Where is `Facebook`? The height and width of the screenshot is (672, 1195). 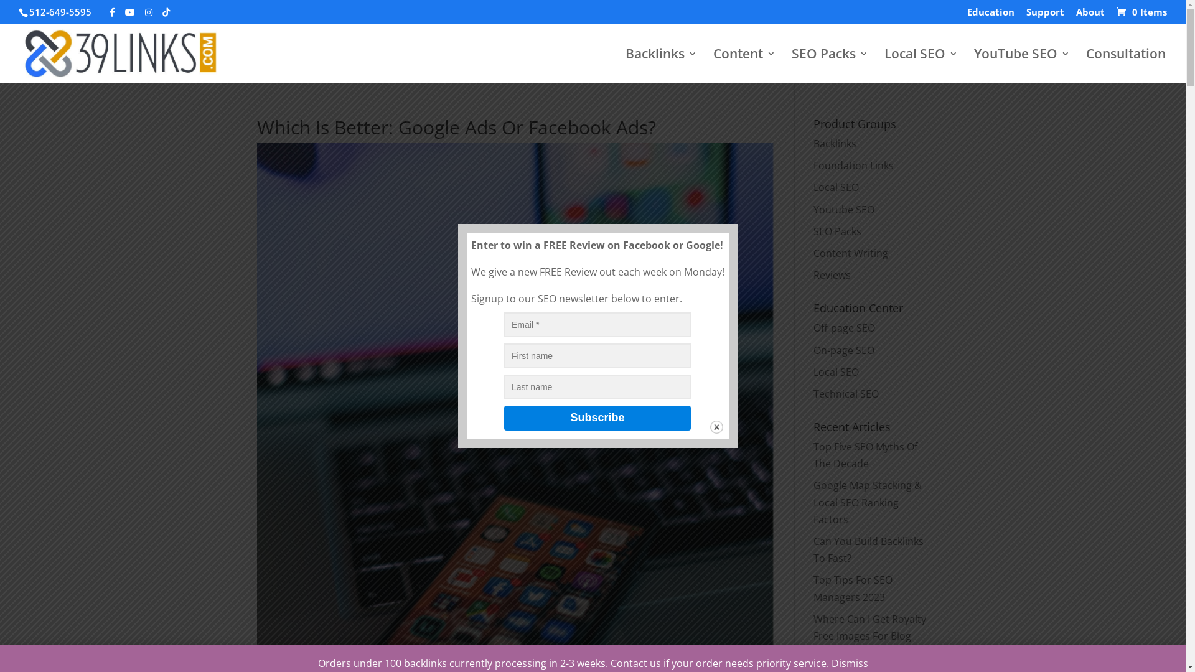
Facebook is located at coordinates (112, 12).